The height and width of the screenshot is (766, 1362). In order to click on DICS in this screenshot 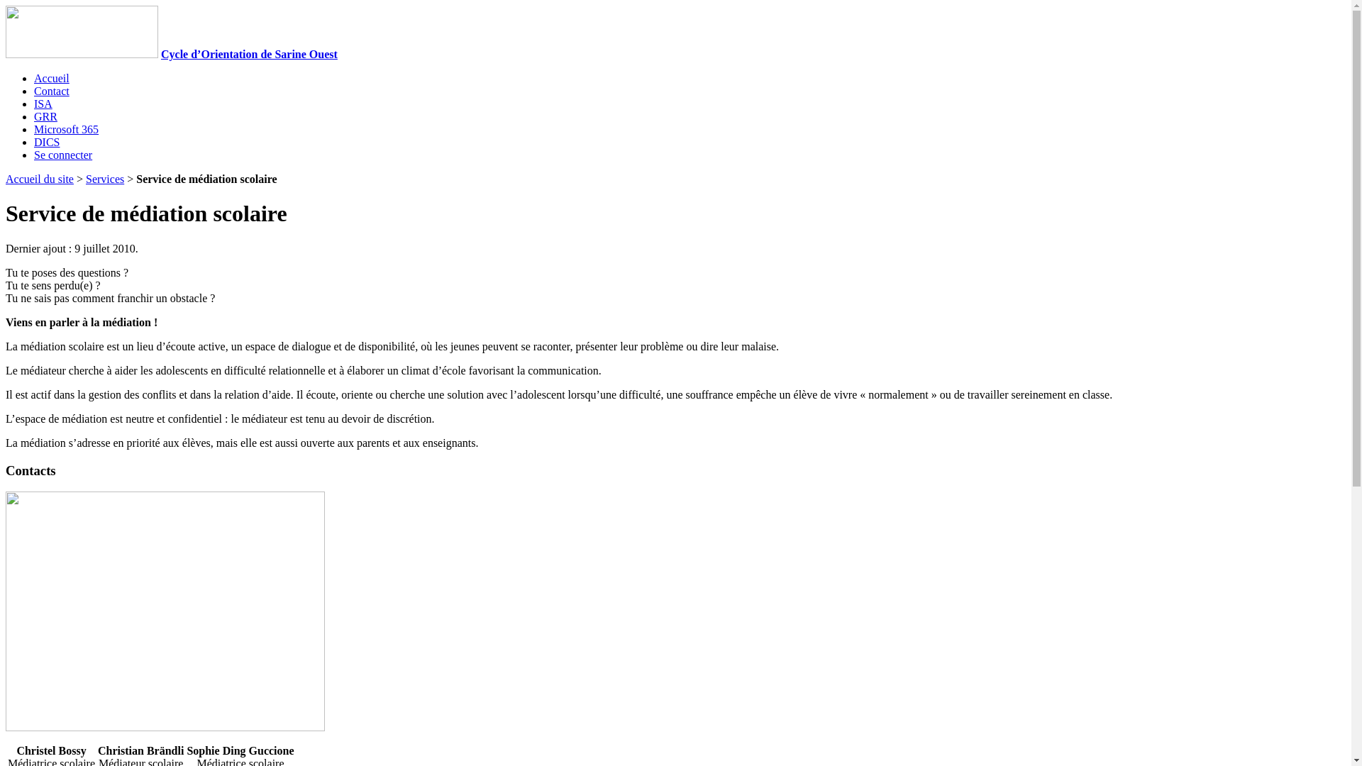, I will do `click(47, 142)`.